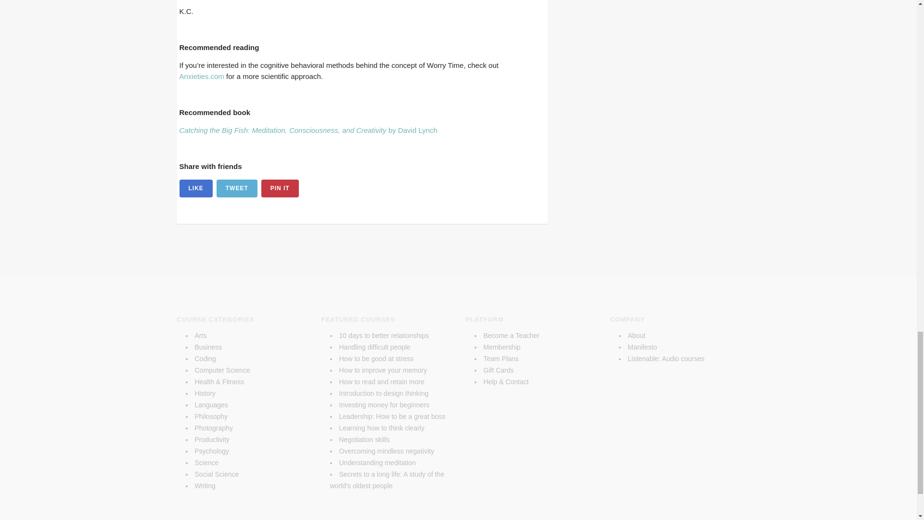 This screenshot has height=520, width=924. I want to click on Coding, so click(205, 358).